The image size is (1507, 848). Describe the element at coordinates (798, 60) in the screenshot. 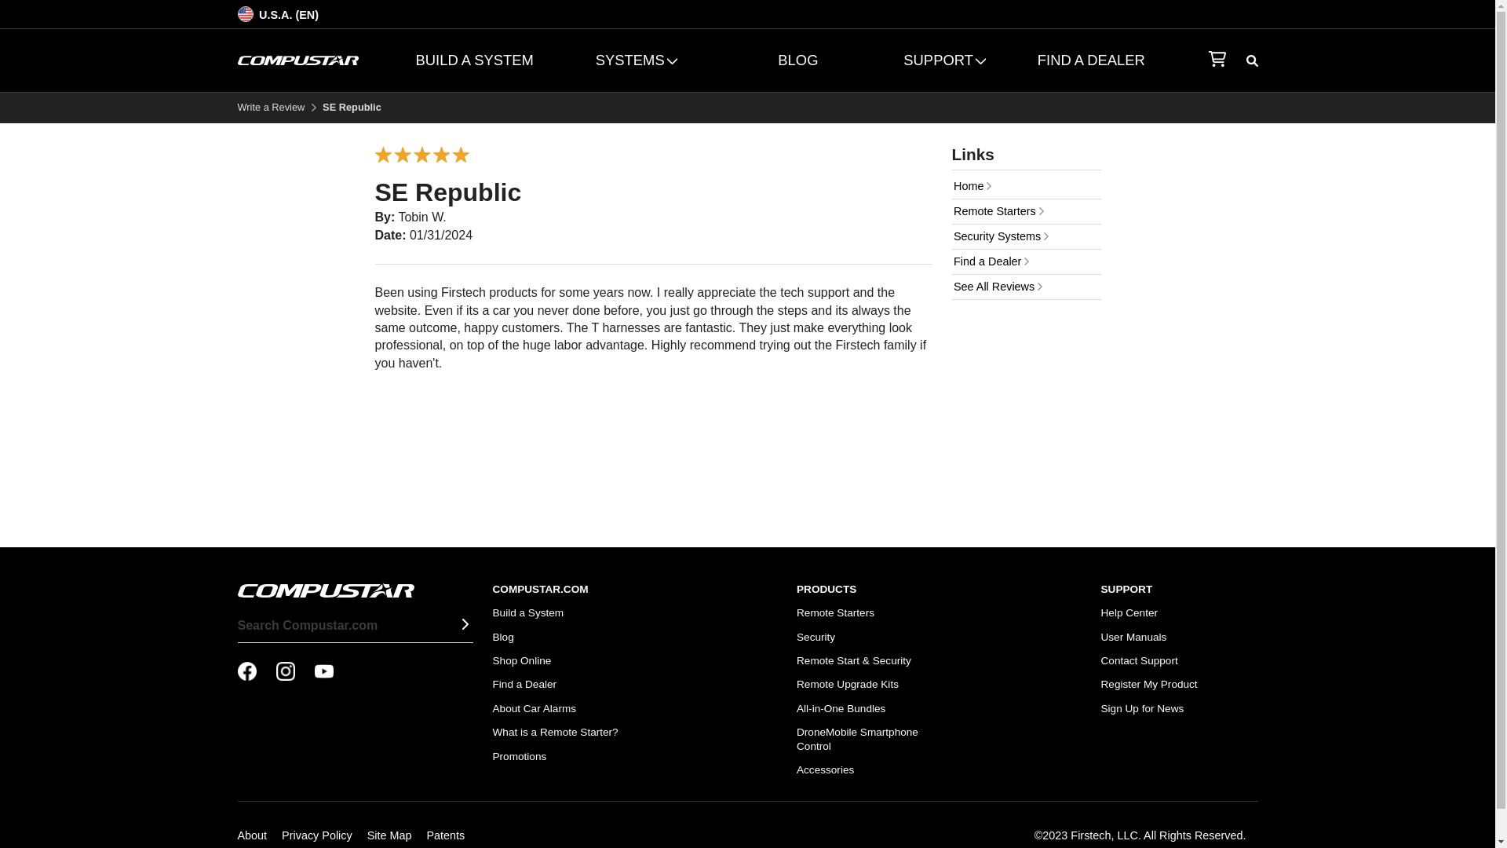

I see `BLOG` at that location.